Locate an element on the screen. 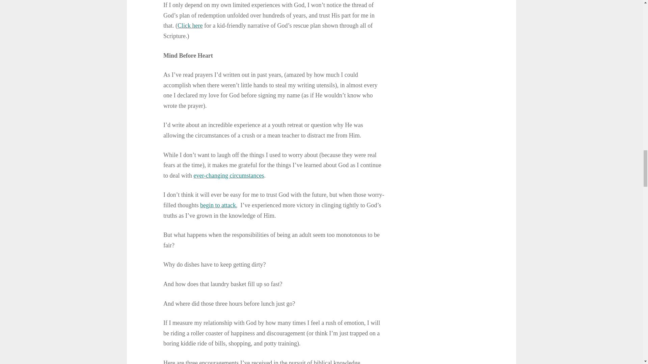 This screenshot has width=648, height=364. begin to attack is located at coordinates (218, 205).